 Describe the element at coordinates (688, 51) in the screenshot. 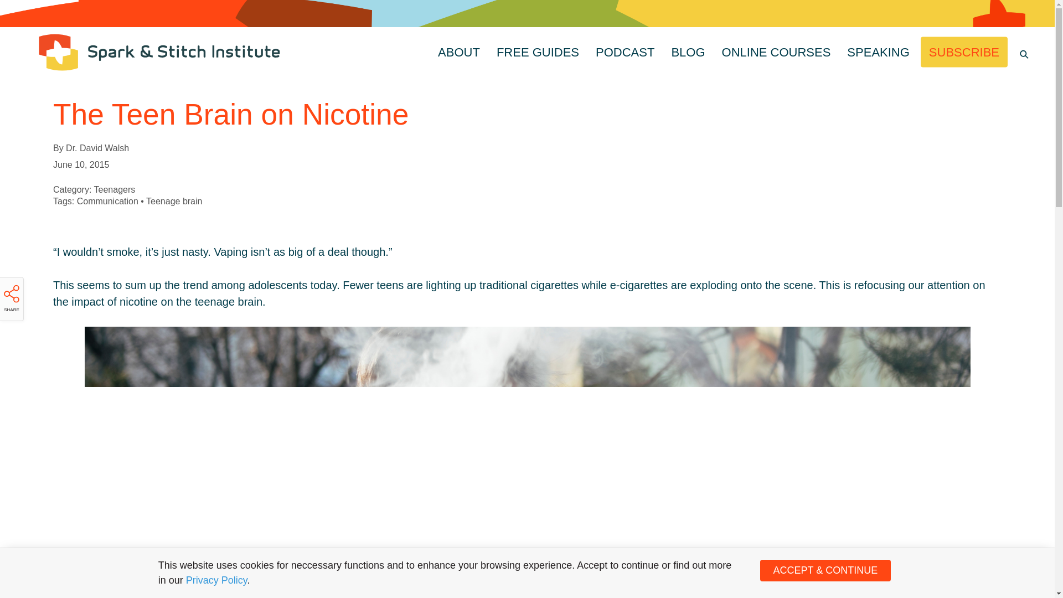

I see `BLOG` at that location.